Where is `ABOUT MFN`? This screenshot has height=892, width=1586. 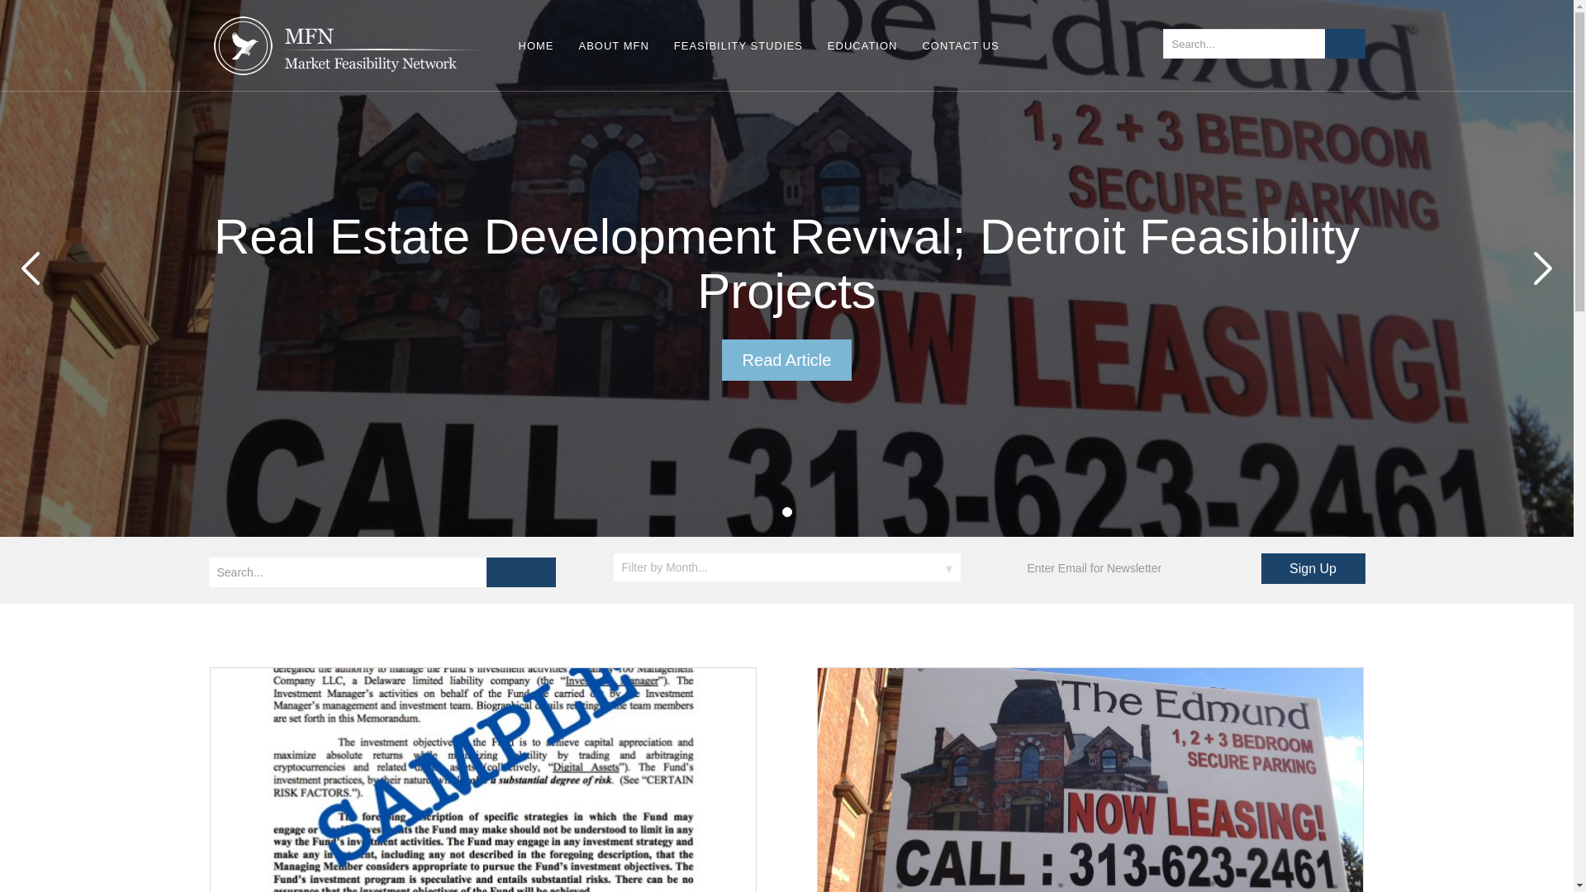 ABOUT MFN is located at coordinates (613, 50).